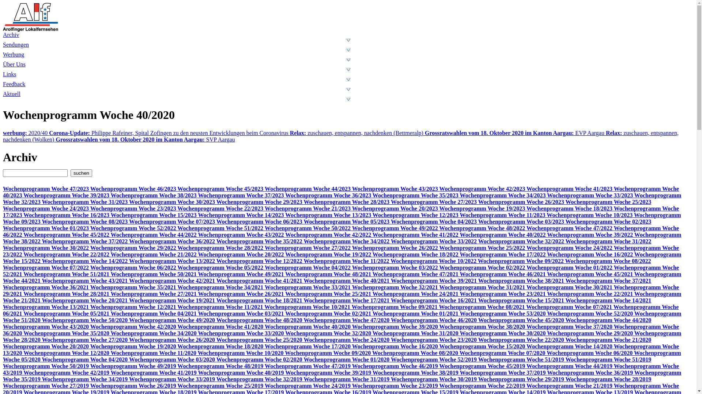 The width and height of the screenshot is (702, 394). What do you see at coordinates (329, 215) in the screenshot?
I see `Wochenprogramm Woche 13/2023` at bounding box center [329, 215].